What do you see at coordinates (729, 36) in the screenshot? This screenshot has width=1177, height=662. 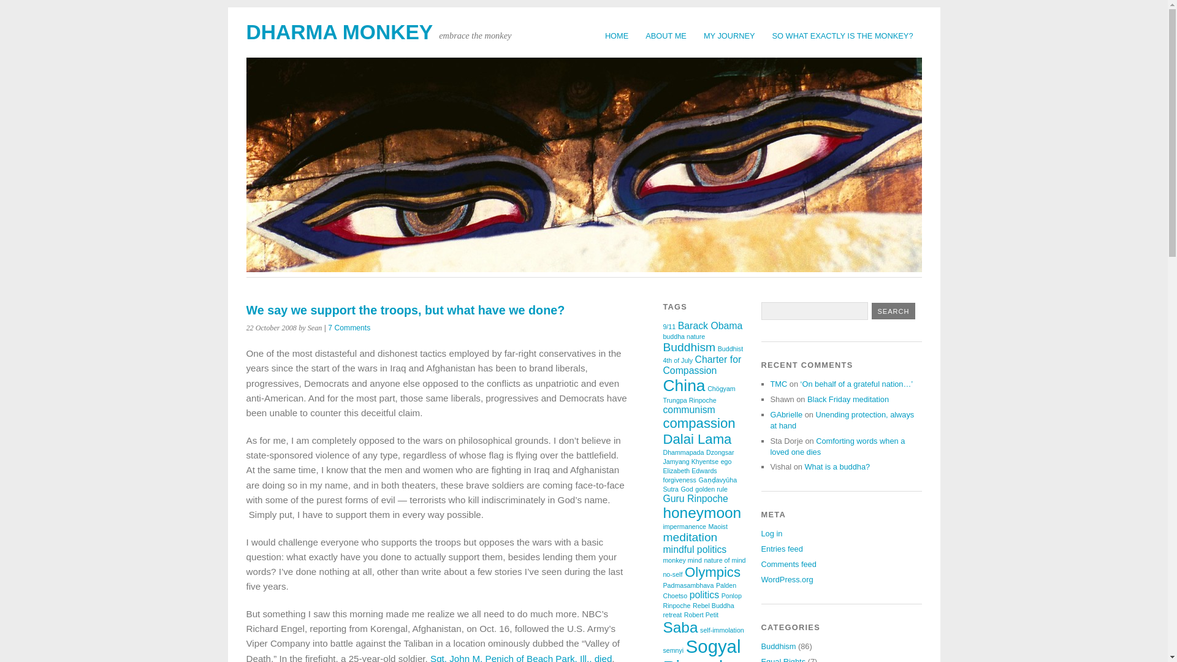 I see `MY JOURNEY` at bounding box center [729, 36].